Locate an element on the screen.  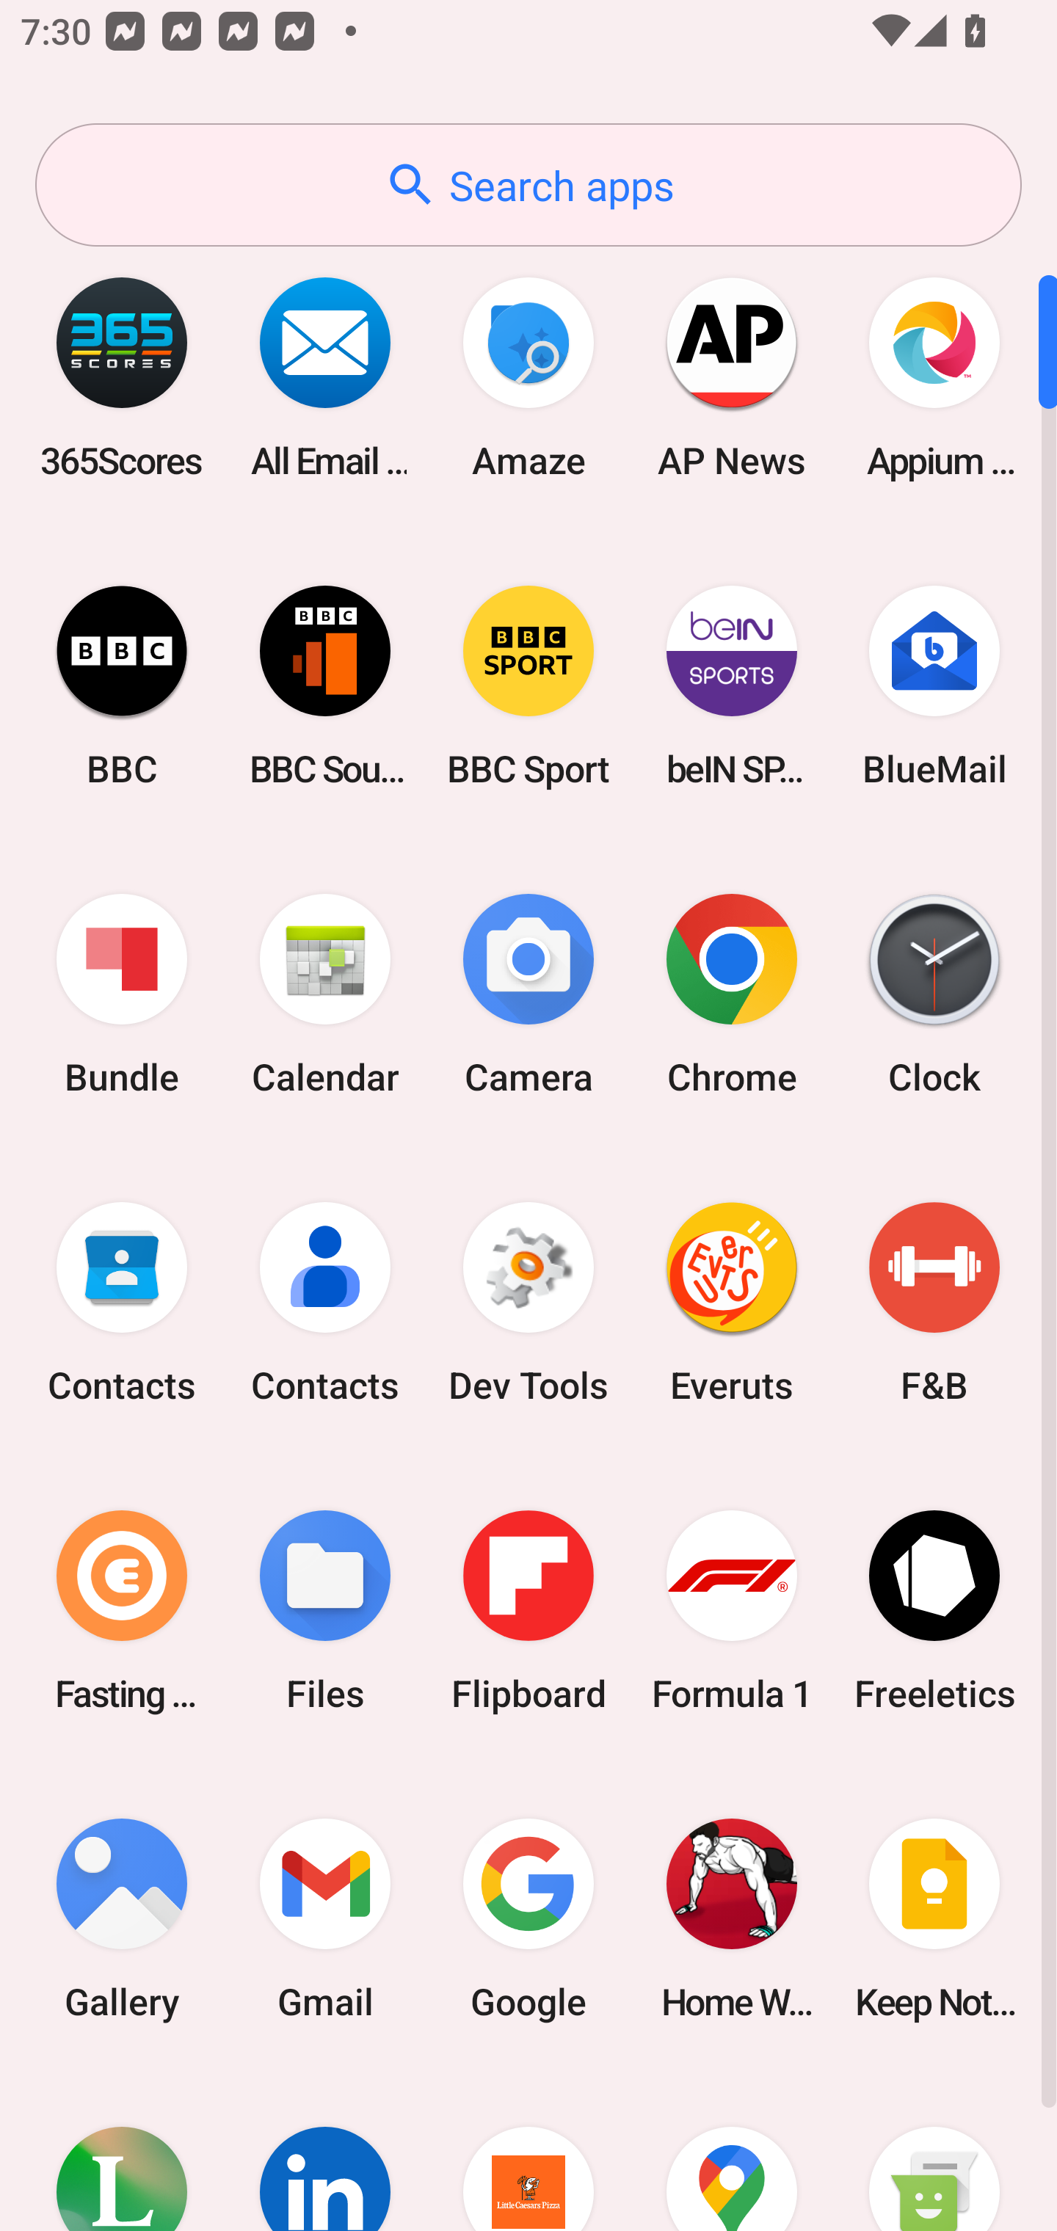
Contacts is located at coordinates (122, 1303).